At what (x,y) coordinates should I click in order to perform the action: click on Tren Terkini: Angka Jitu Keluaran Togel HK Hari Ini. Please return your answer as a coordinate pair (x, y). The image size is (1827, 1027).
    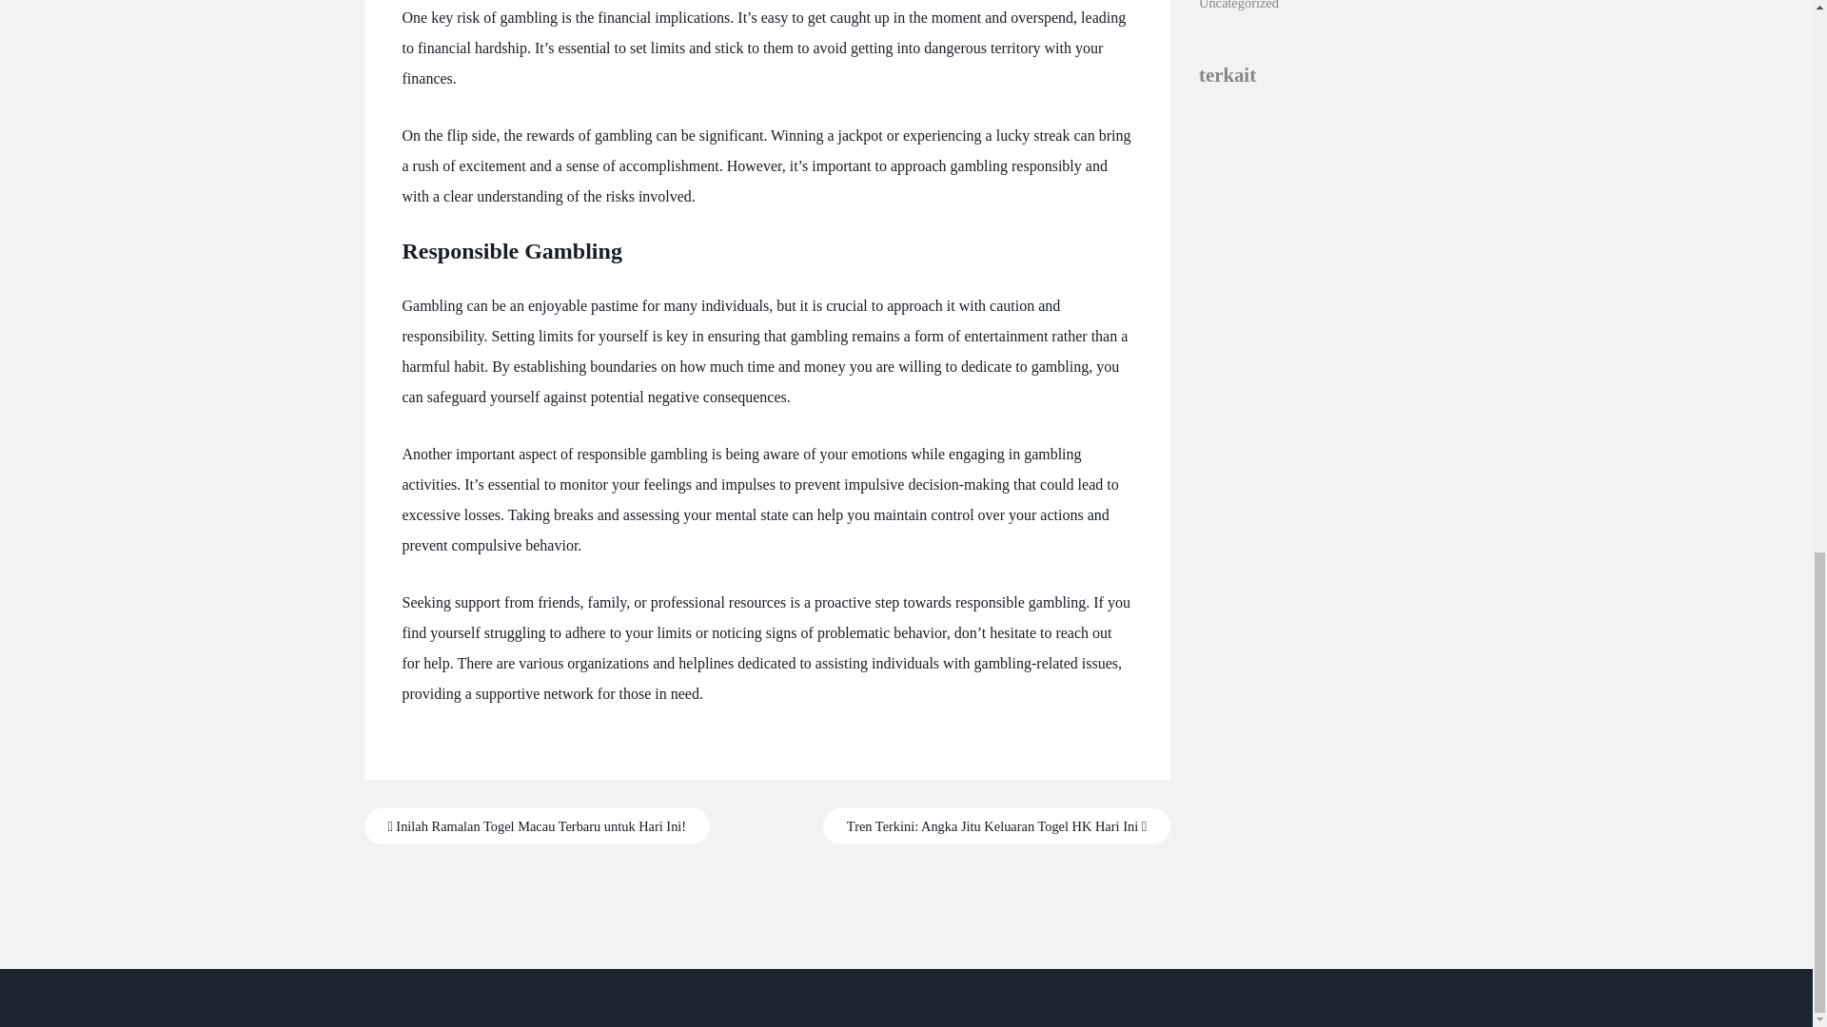
    Looking at the image, I should click on (997, 825).